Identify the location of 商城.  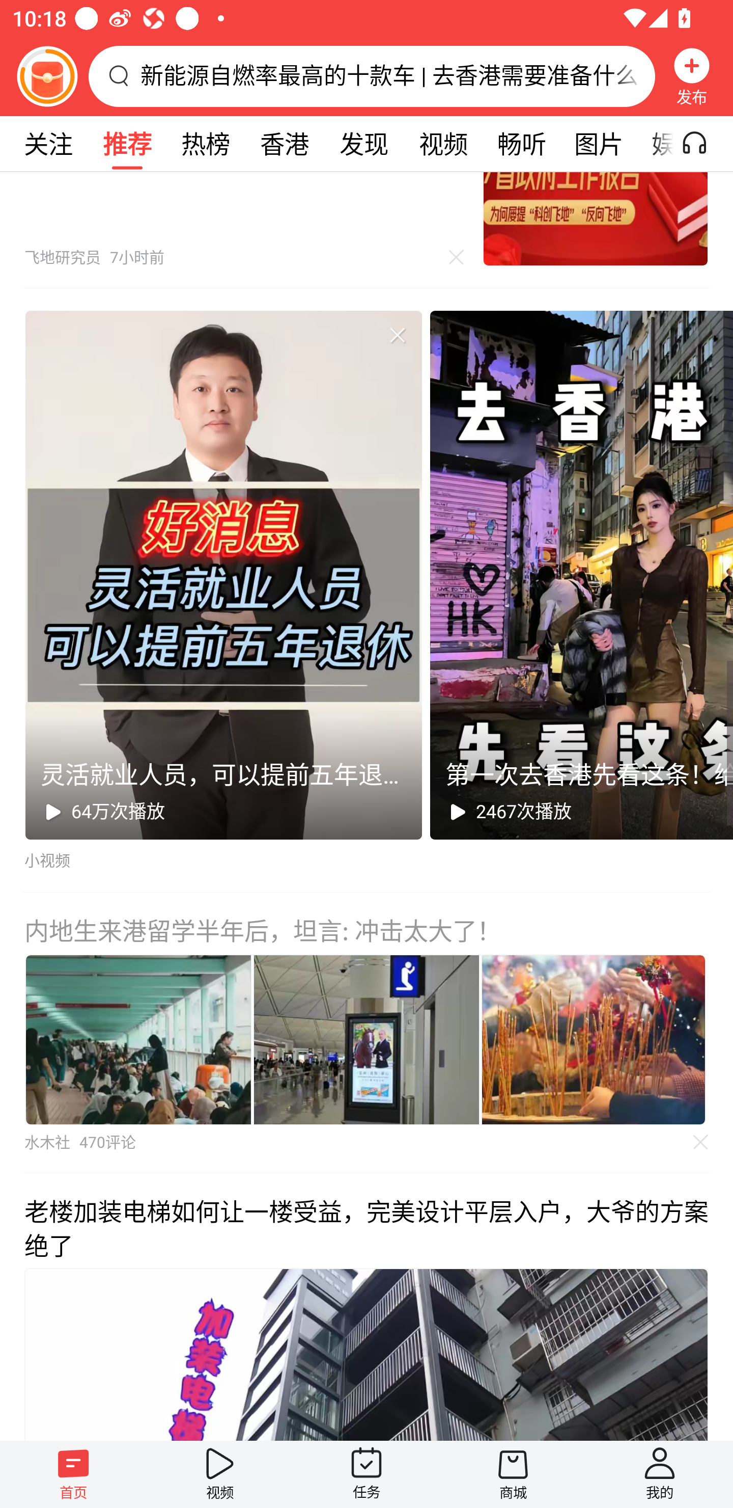
(513, 1474).